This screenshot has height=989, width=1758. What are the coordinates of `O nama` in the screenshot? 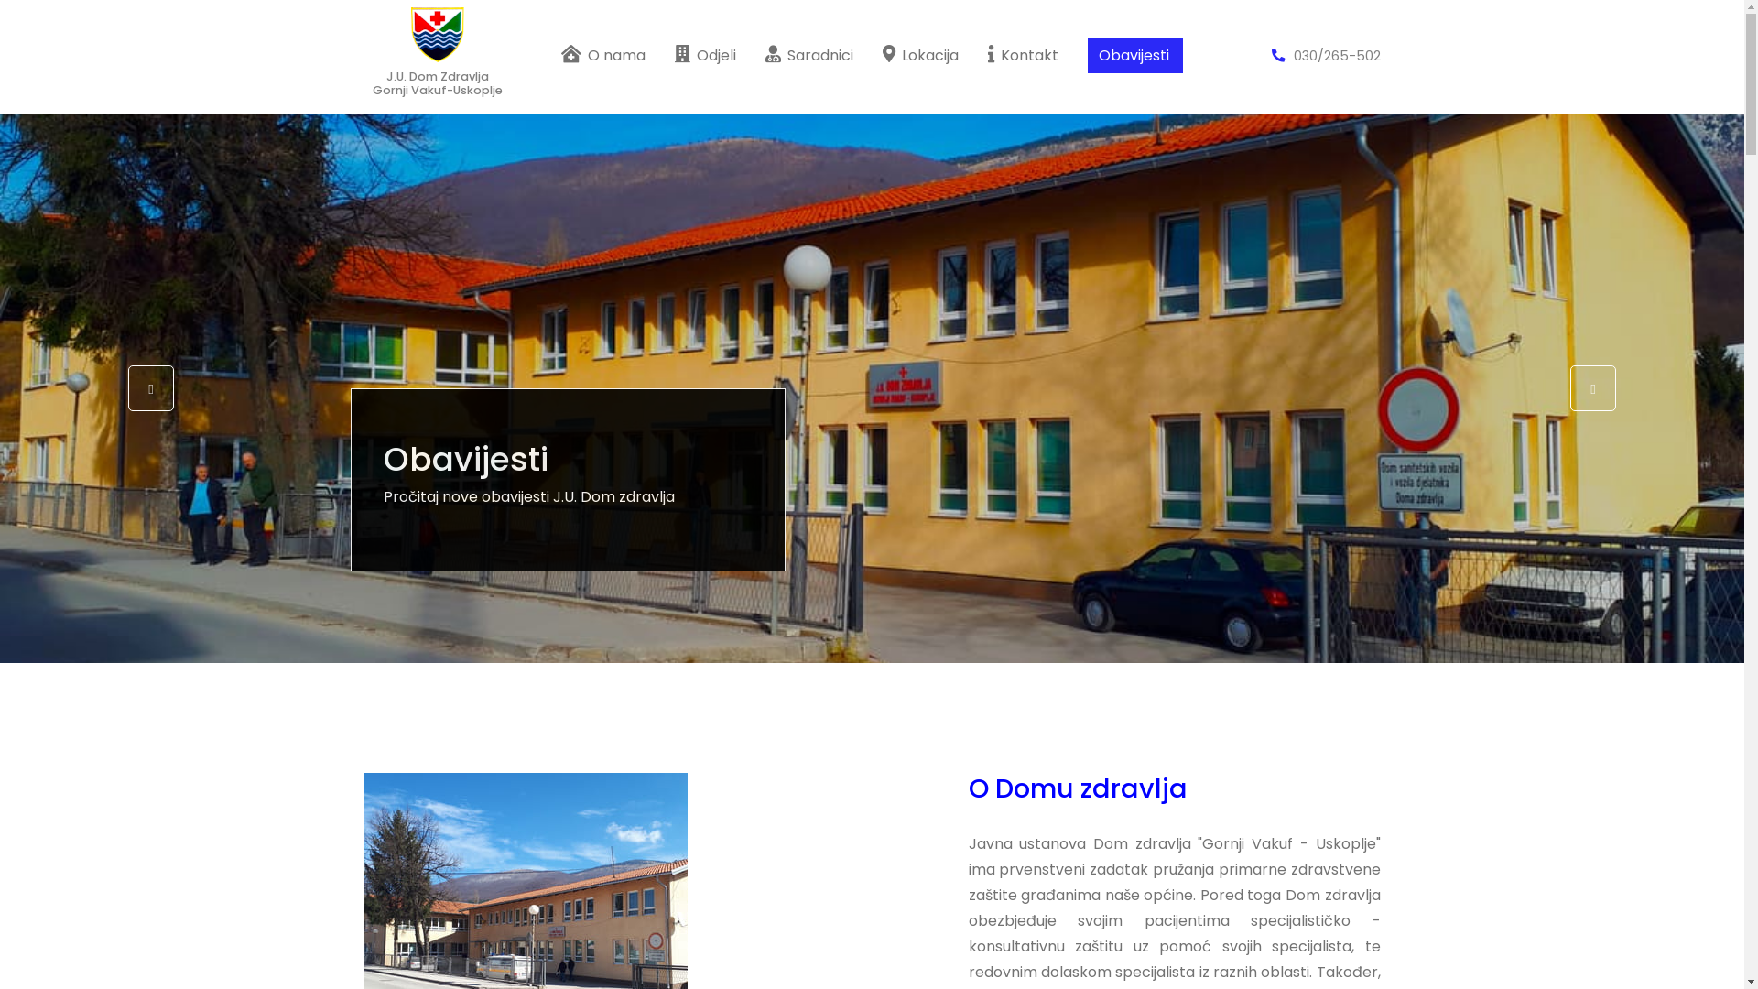 It's located at (603, 56).